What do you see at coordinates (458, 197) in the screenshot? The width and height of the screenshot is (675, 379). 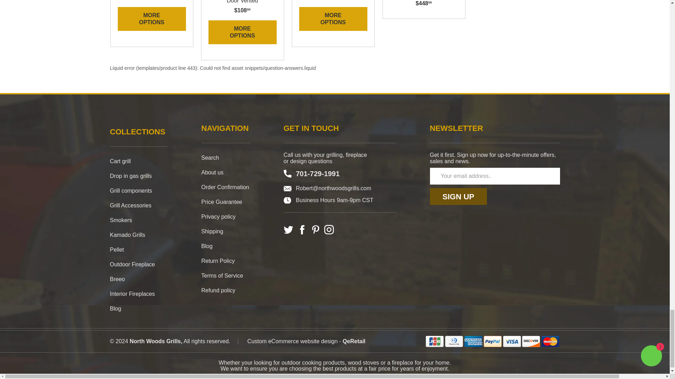 I see `Sign Up` at bounding box center [458, 197].